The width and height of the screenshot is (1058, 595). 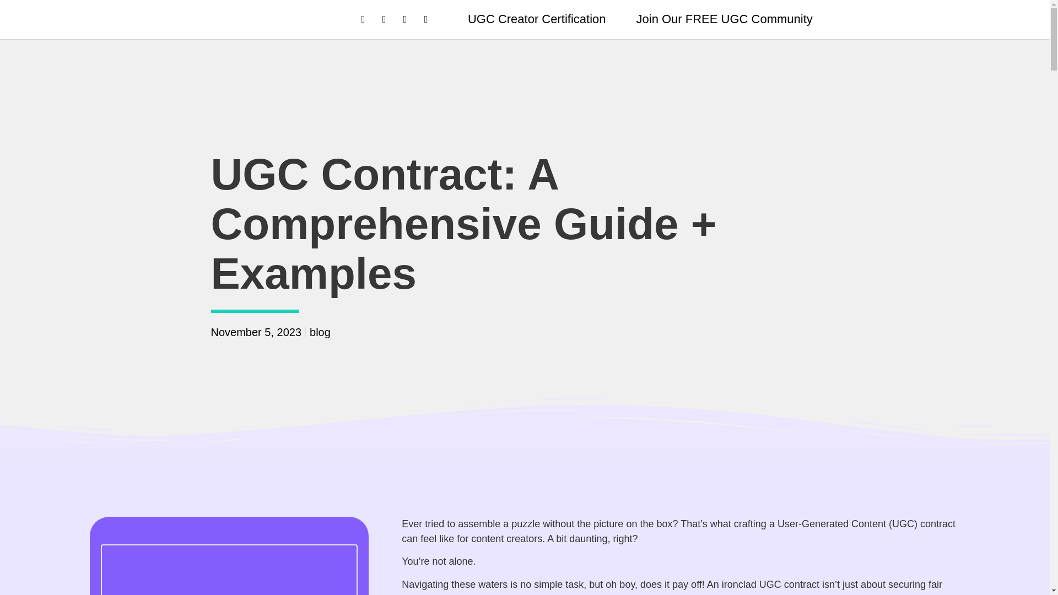 What do you see at coordinates (724, 19) in the screenshot?
I see `Join Our FREE UGC Community` at bounding box center [724, 19].